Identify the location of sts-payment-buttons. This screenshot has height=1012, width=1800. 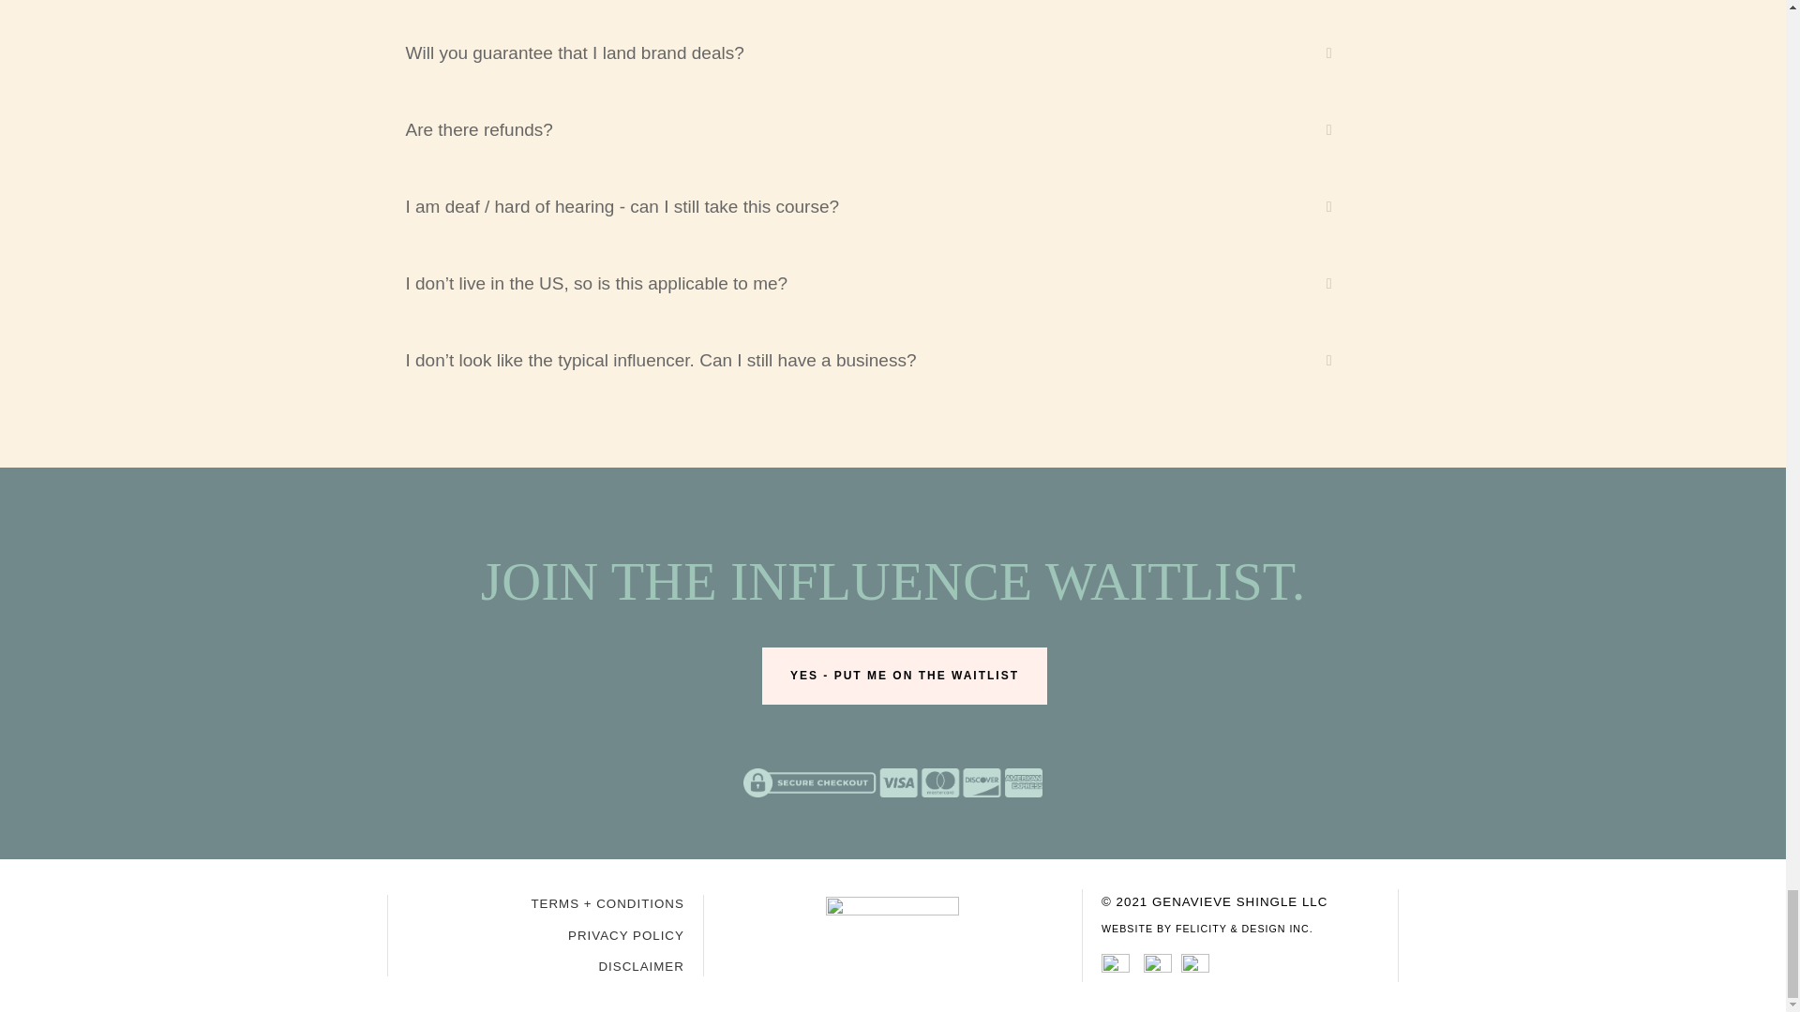
(892, 782).